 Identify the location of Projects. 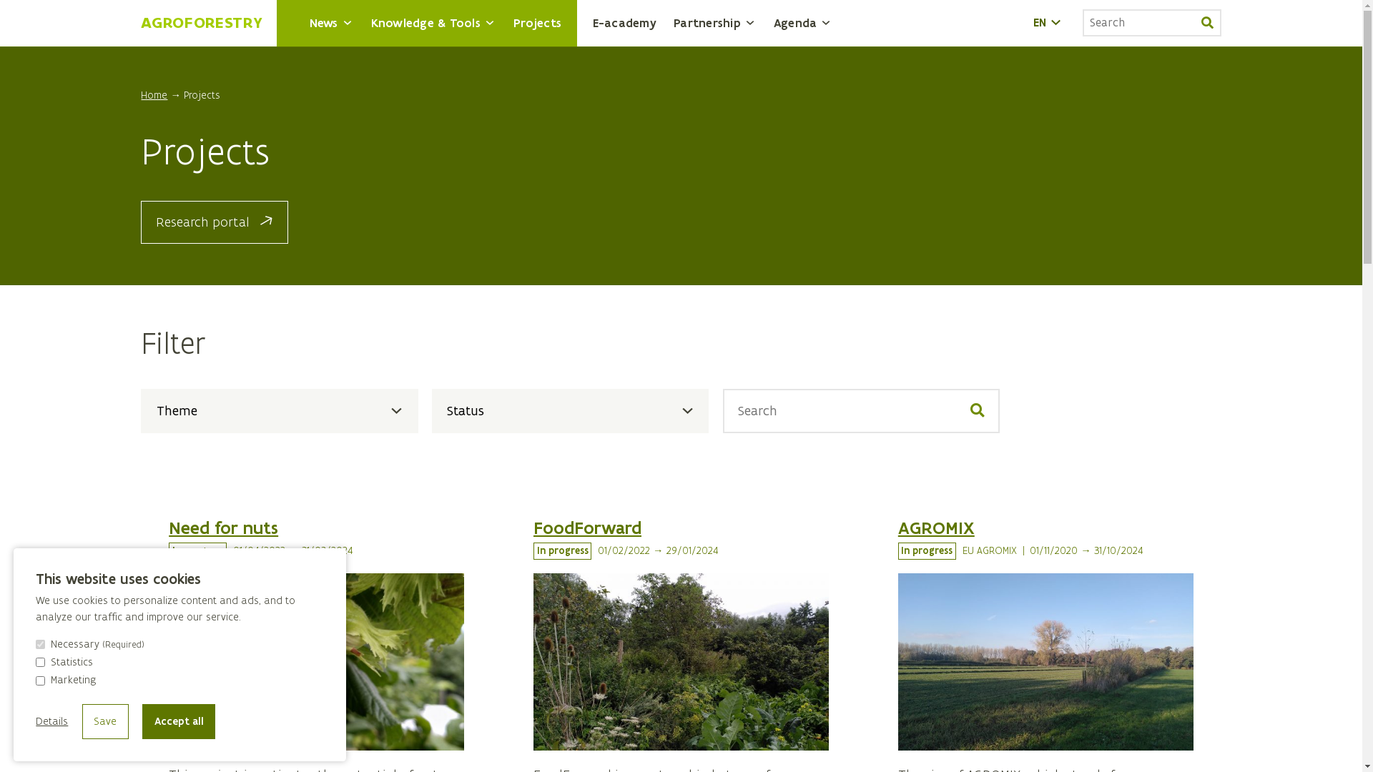
(538, 23).